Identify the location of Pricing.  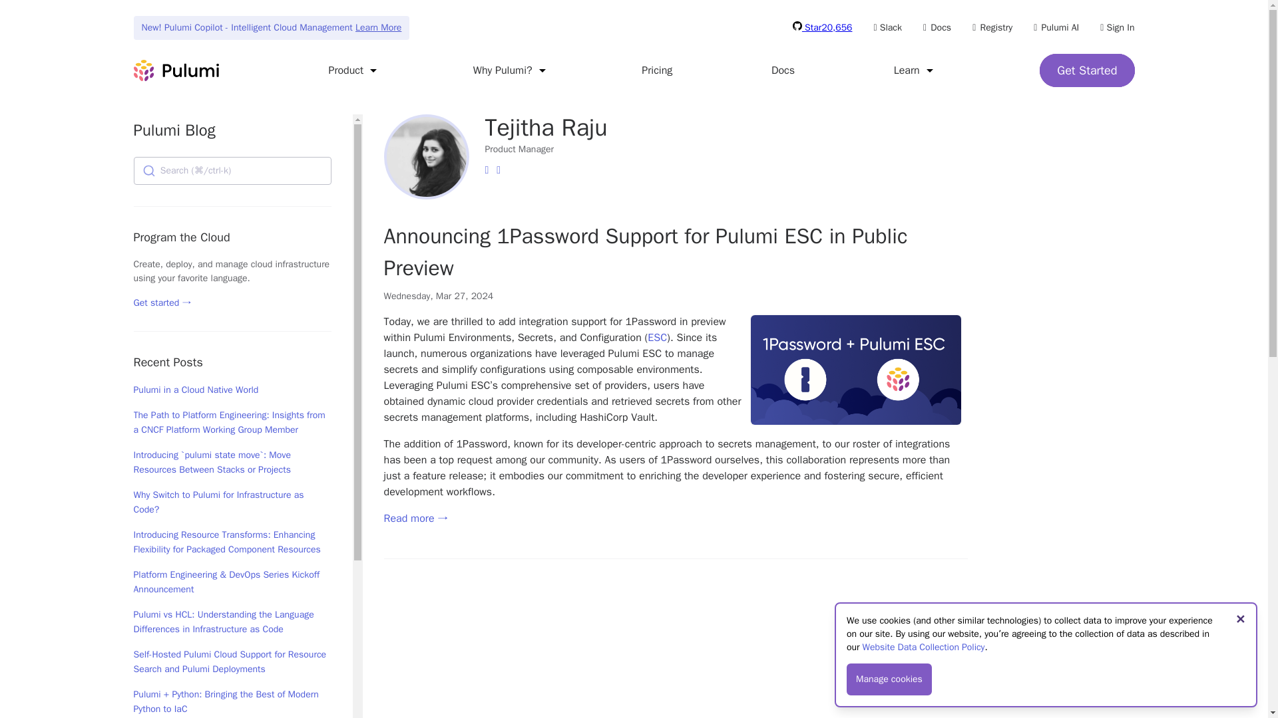
(656, 70).